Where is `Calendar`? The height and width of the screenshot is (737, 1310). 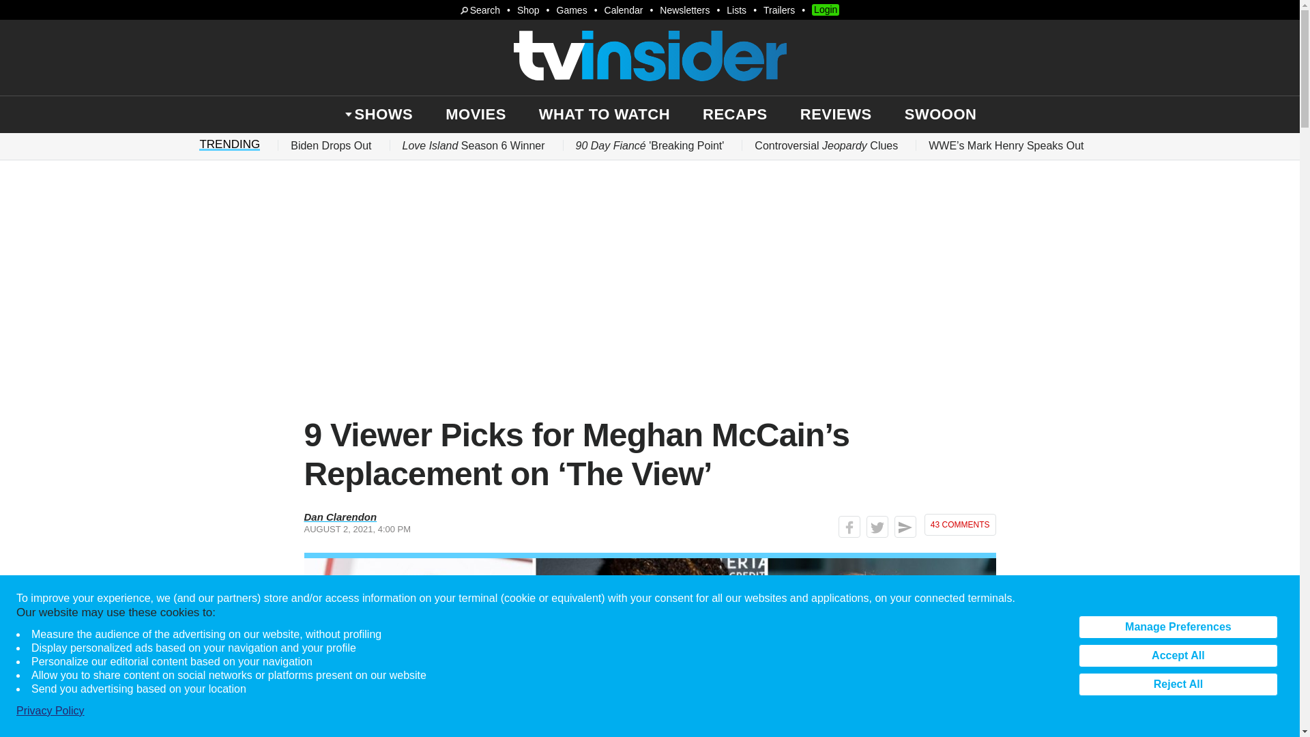
Calendar is located at coordinates (624, 10).